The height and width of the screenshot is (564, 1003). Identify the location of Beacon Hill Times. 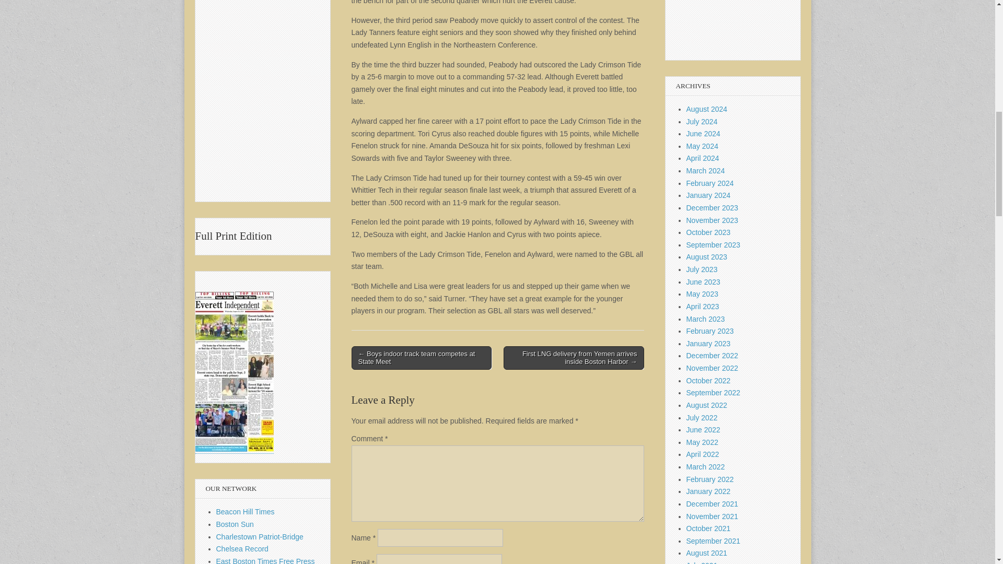
(246, 512).